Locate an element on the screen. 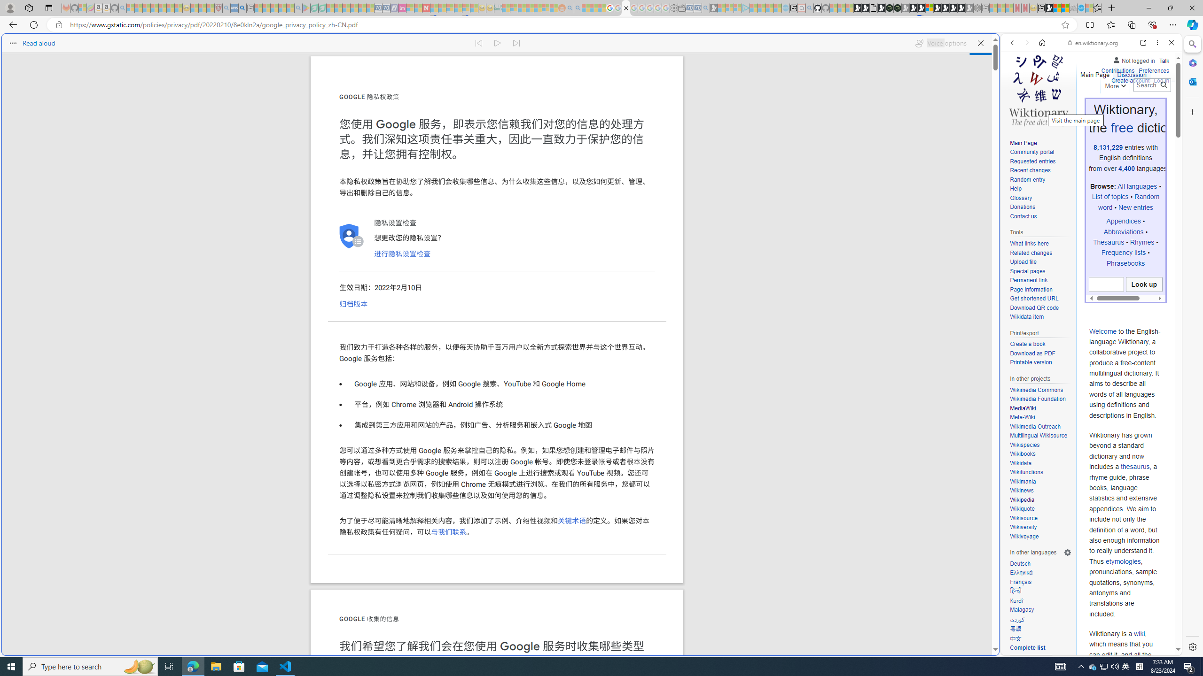 Image resolution: width=1203 pixels, height=676 pixels. Wikisource is located at coordinates (1023, 518).